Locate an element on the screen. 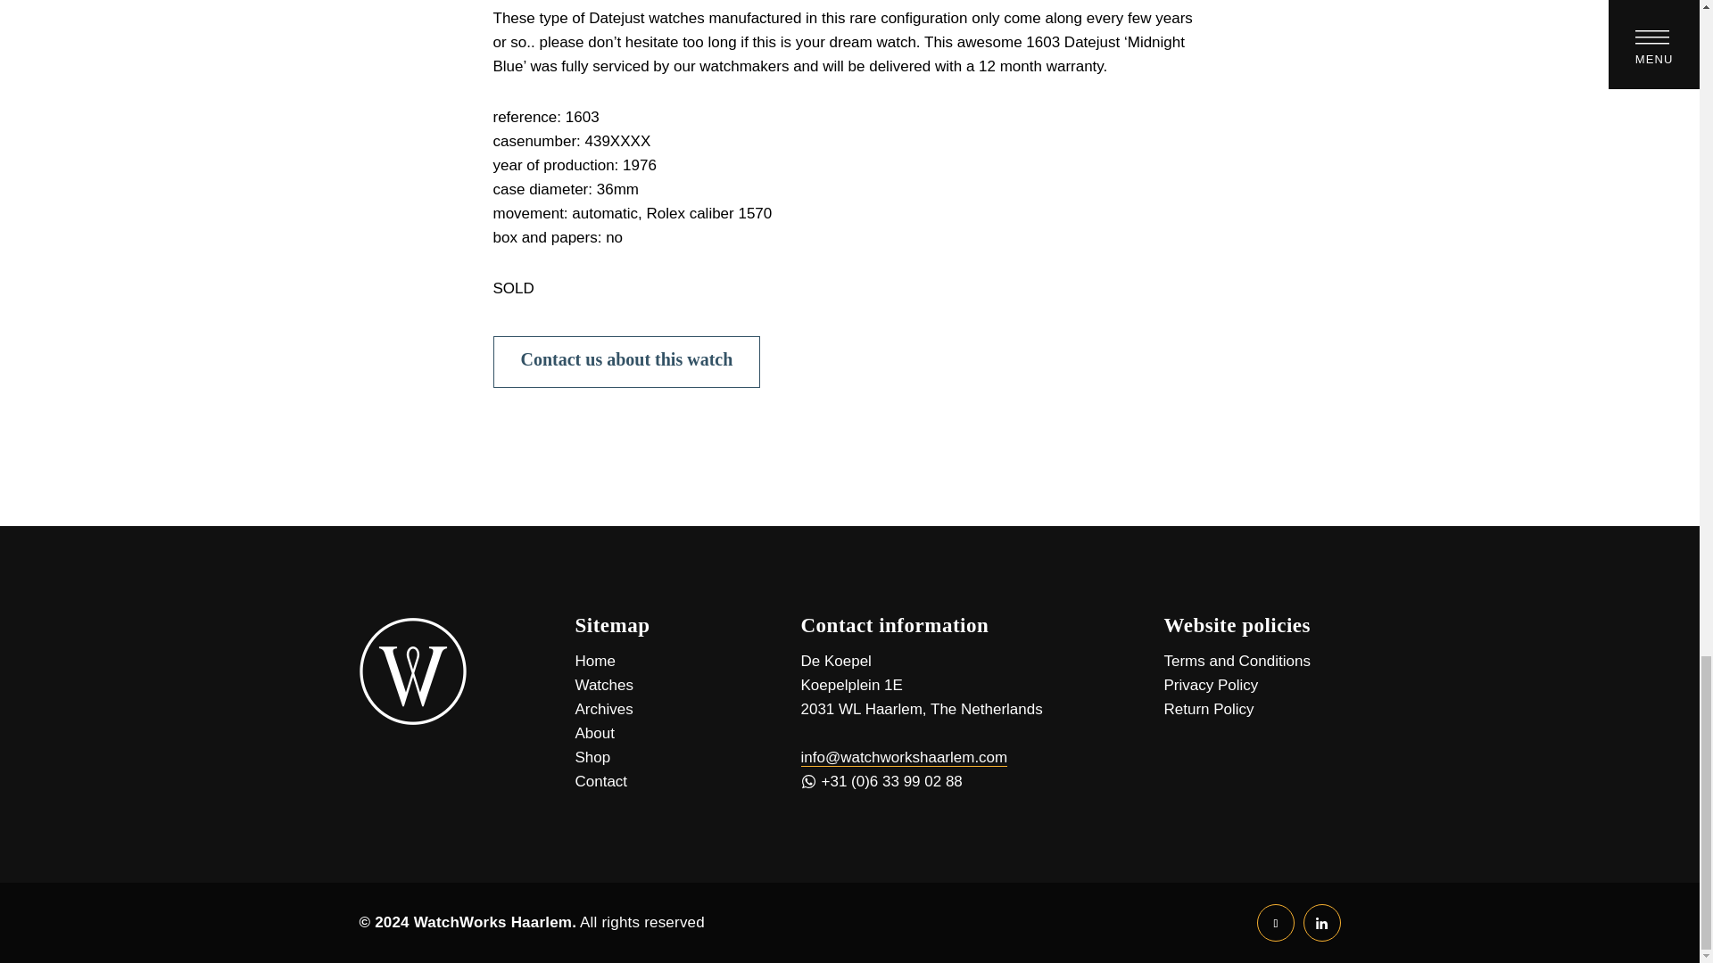 The height and width of the screenshot is (963, 1713). Watches is located at coordinates (603, 685).